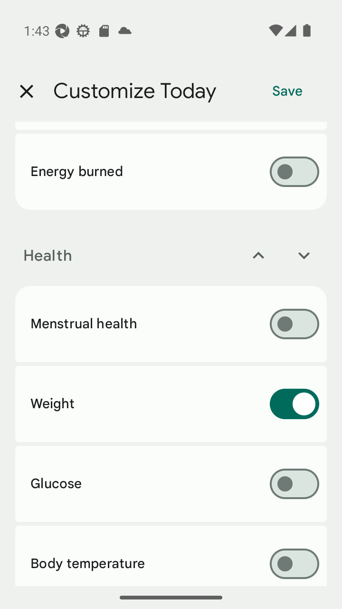  What do you see at coordinates (26, 91) in the screenshot?
I see `Close` at bounding box center [26, 91].